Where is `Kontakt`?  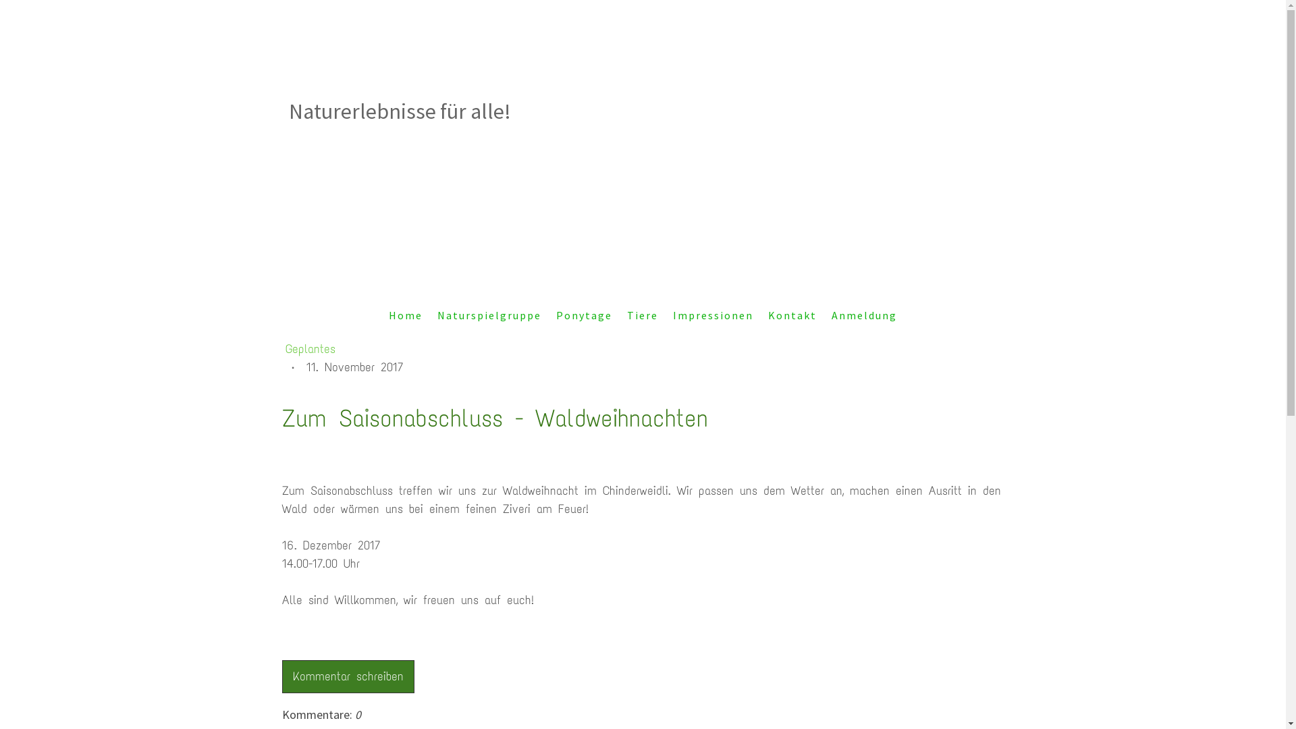
Kontakt is located at coordinates (792, 315).